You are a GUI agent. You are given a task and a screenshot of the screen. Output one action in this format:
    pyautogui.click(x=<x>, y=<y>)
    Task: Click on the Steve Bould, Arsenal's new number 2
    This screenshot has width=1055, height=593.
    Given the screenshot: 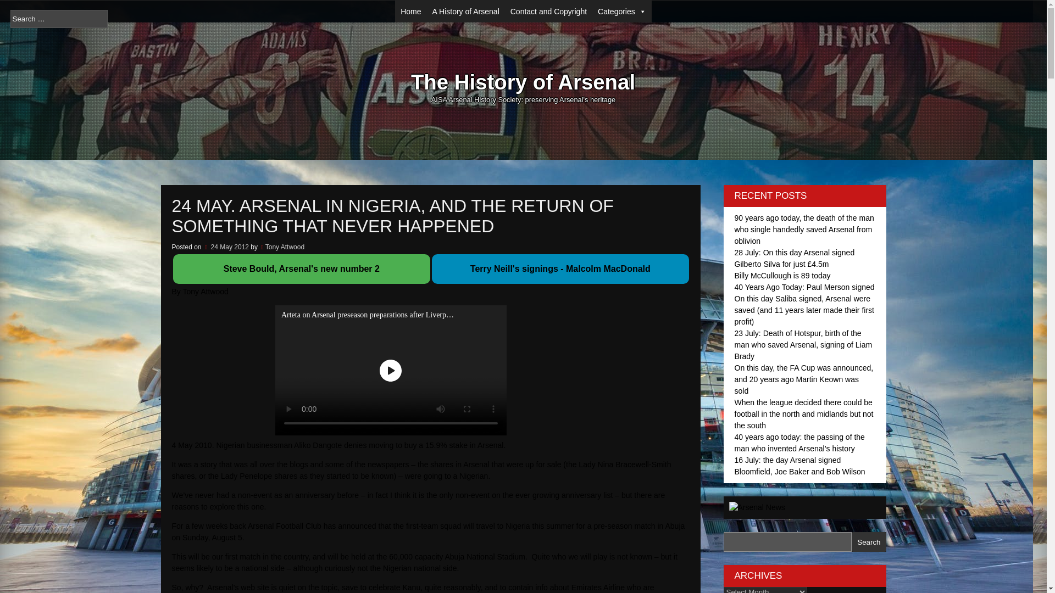 What is the action you would take?
    pyautogui.click(x=301, y=269)
    